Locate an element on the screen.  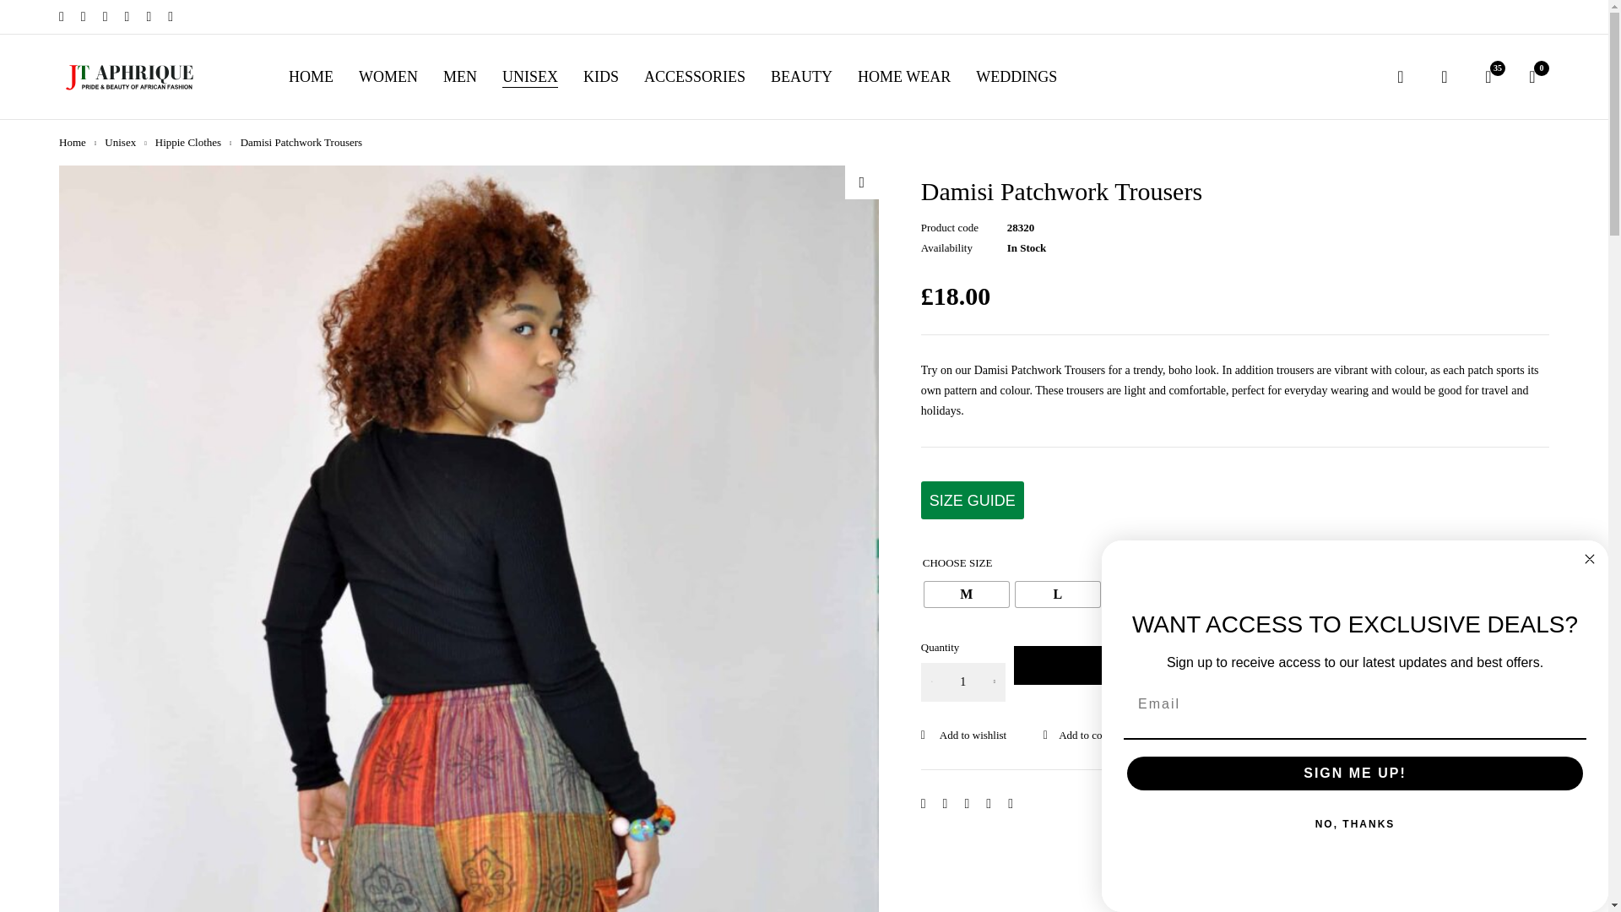
MEN is located at coordinates (459, 77).